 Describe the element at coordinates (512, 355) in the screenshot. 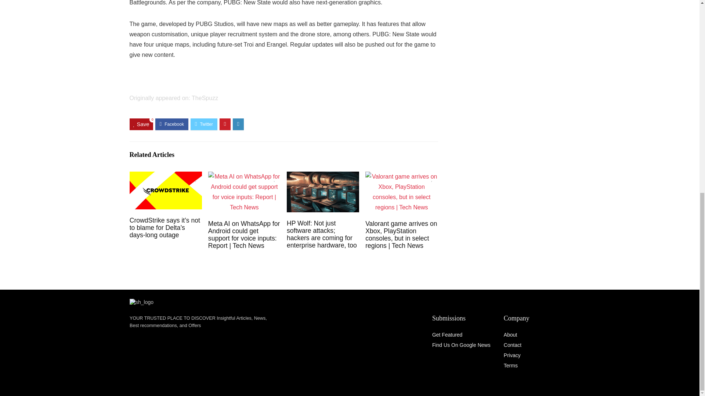

I see `Privacy` at that location.